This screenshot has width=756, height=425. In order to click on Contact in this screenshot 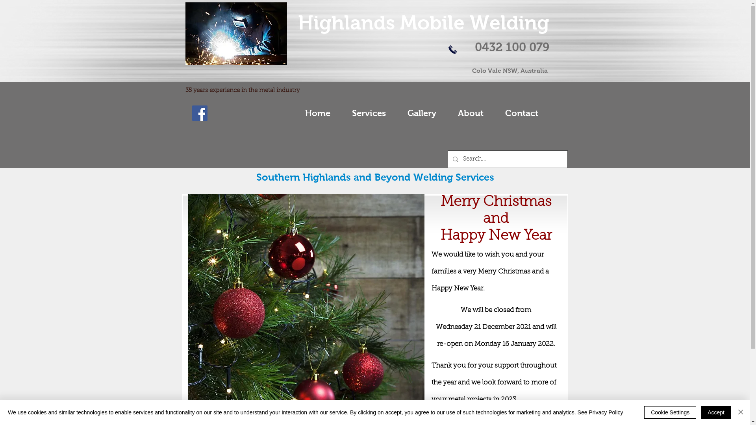, I will do `click(522, 113)`.